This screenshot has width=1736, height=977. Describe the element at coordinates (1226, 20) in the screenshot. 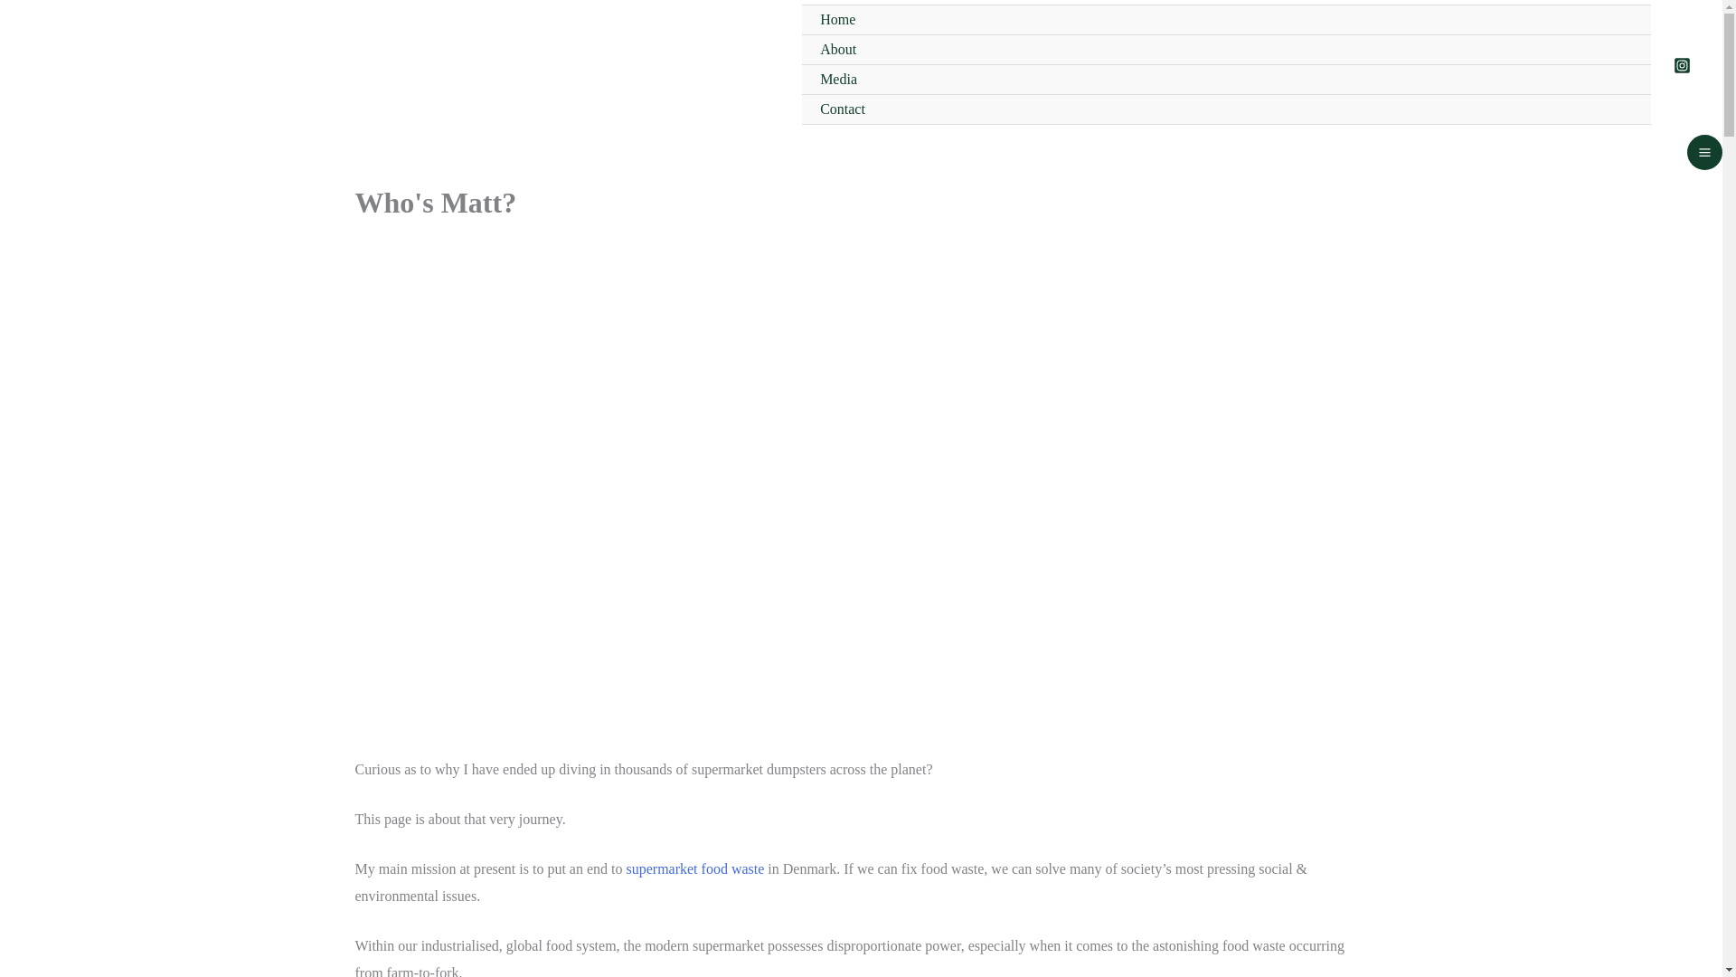

I see `Home` at that location.